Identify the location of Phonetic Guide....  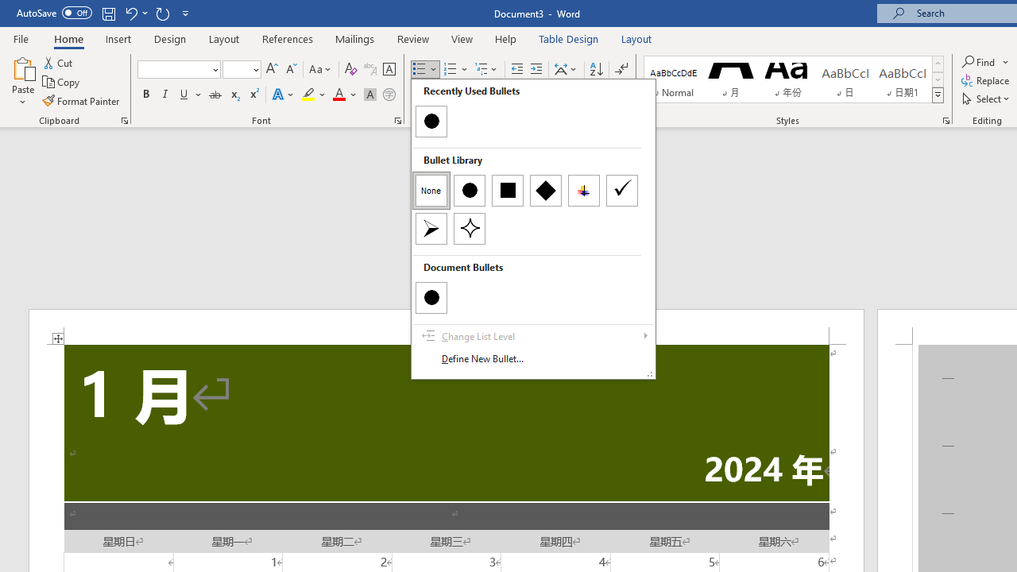
(370, 70).